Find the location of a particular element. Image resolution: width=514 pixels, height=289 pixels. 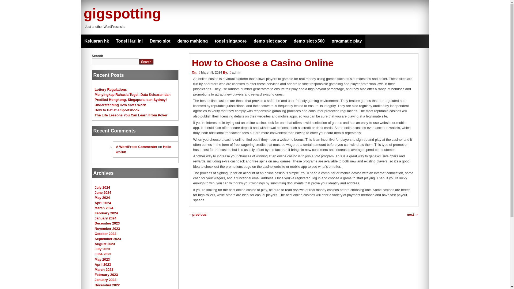

March 2023 is located at coordinates (104, 270).